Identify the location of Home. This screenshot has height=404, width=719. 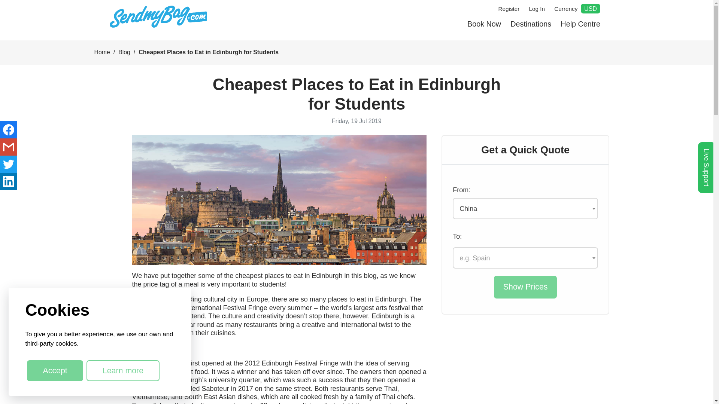
(102, 52).